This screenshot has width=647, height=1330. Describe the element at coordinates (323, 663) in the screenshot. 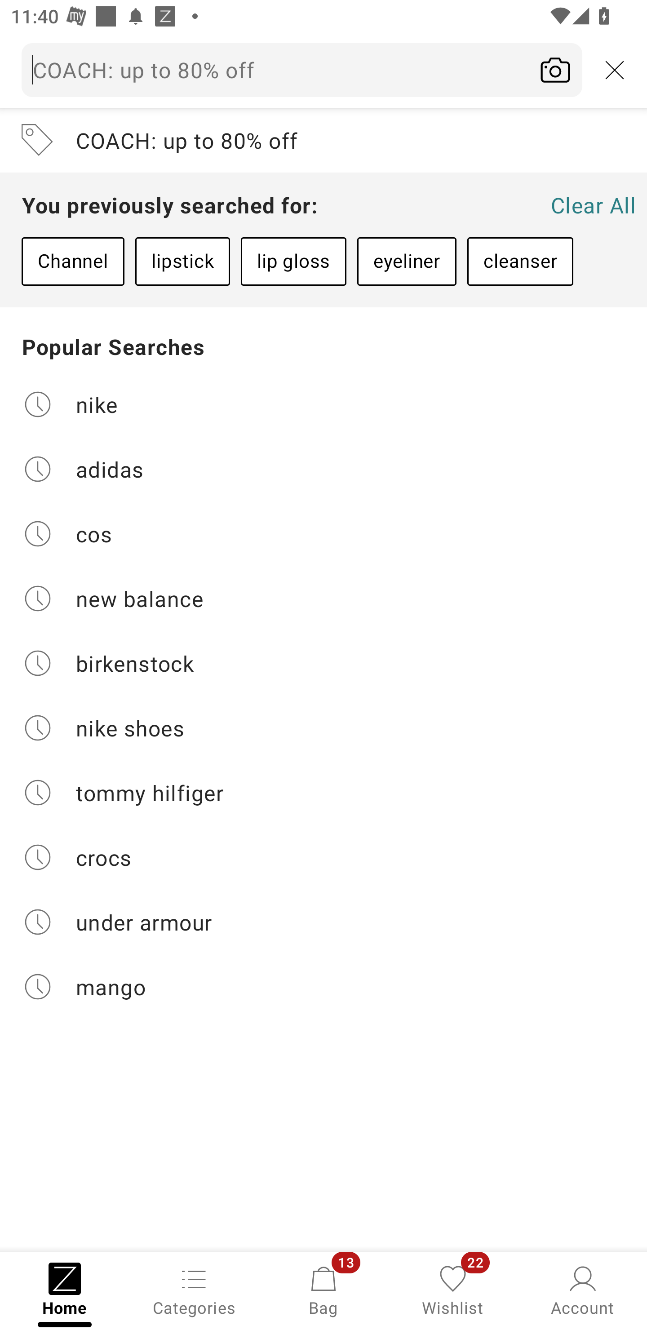

I see `birkenstock` at that location.